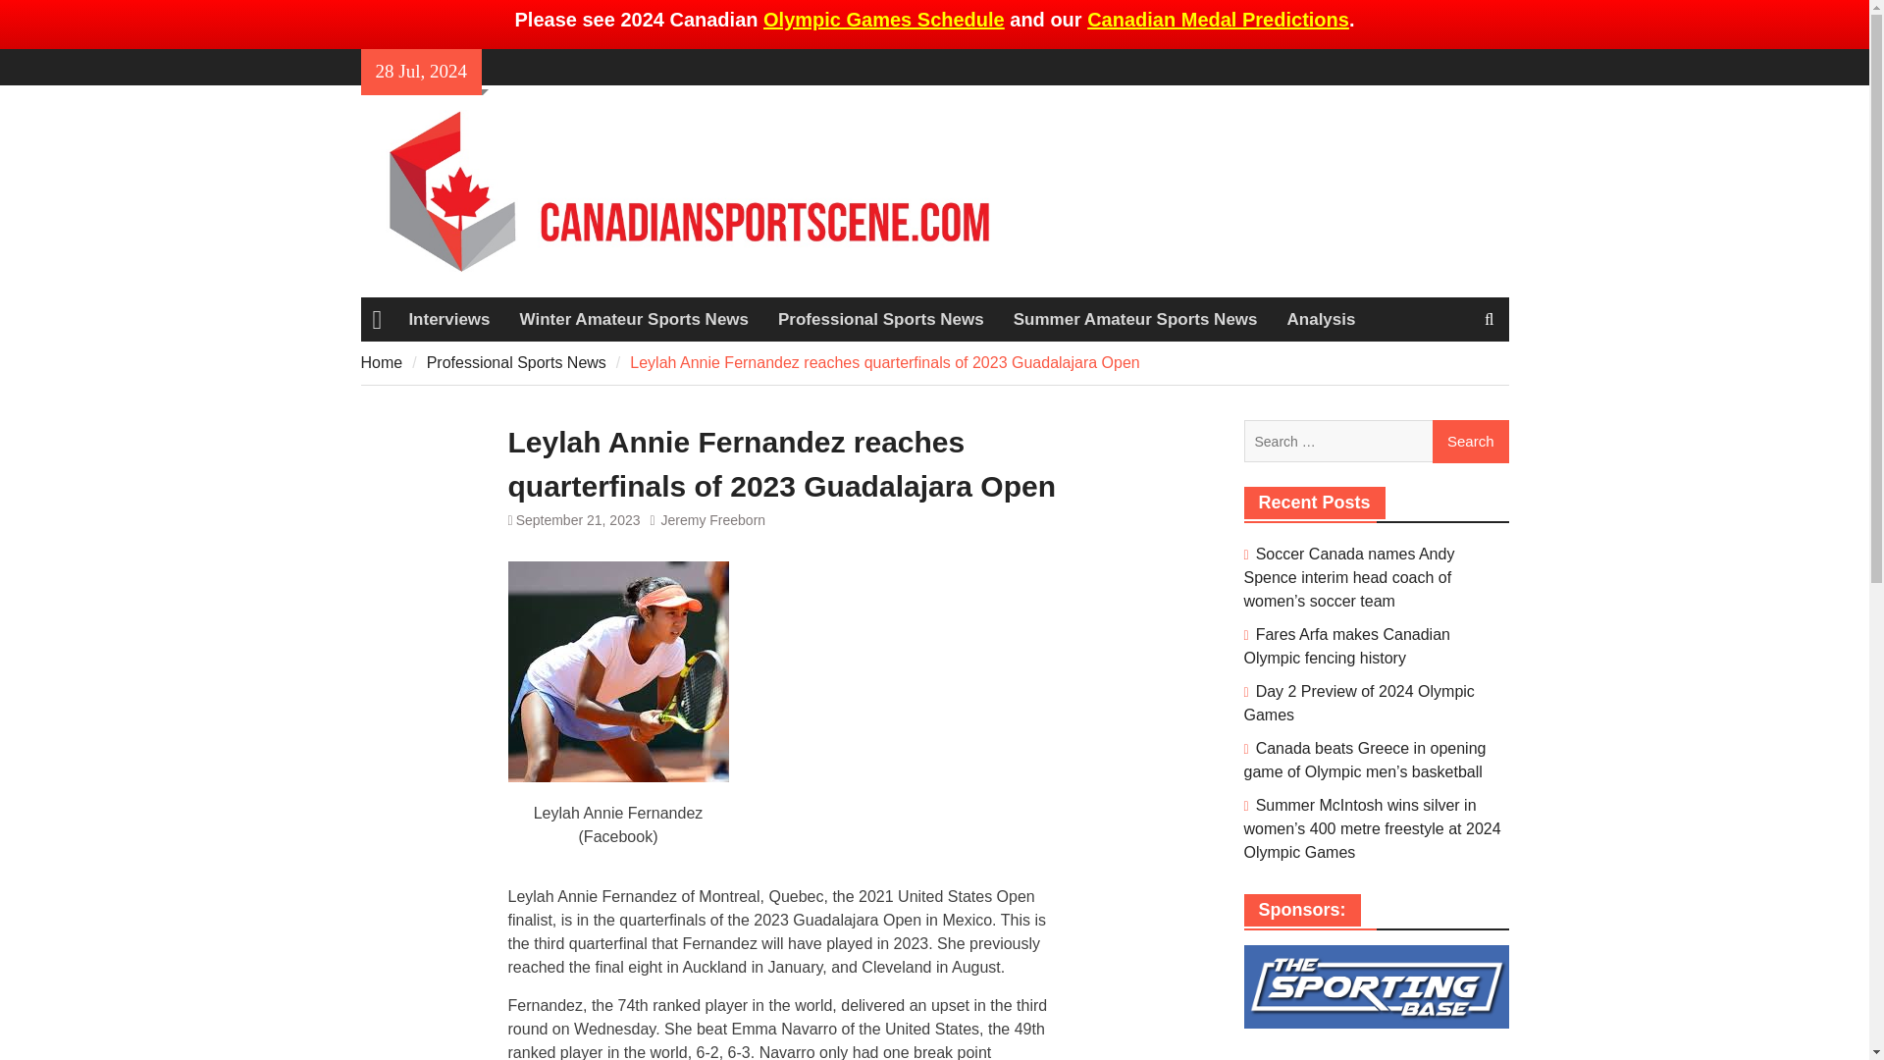 The width and height of the screenshot is (1884, 1060). I want to click on September 21, 2023, so click(578, 519).